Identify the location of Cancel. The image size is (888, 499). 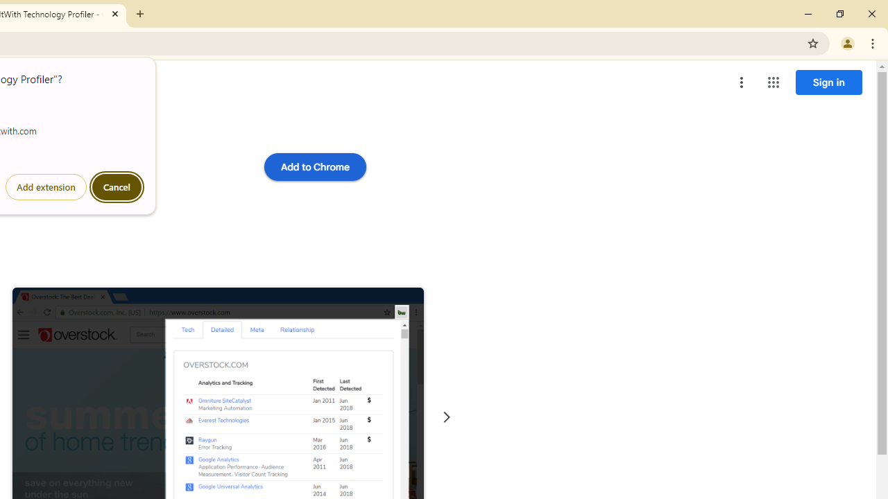
(117, 187).